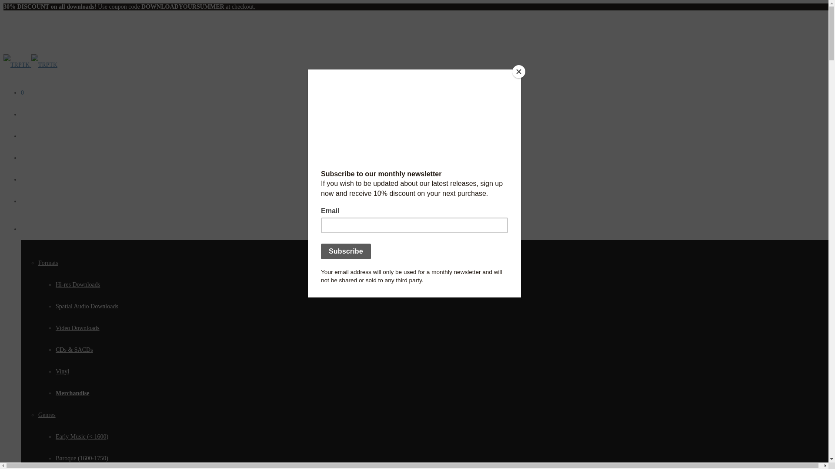  Describe the element at coordinates (78, 285) in the screenshot. I see `Hi-res Downloads` at that location.